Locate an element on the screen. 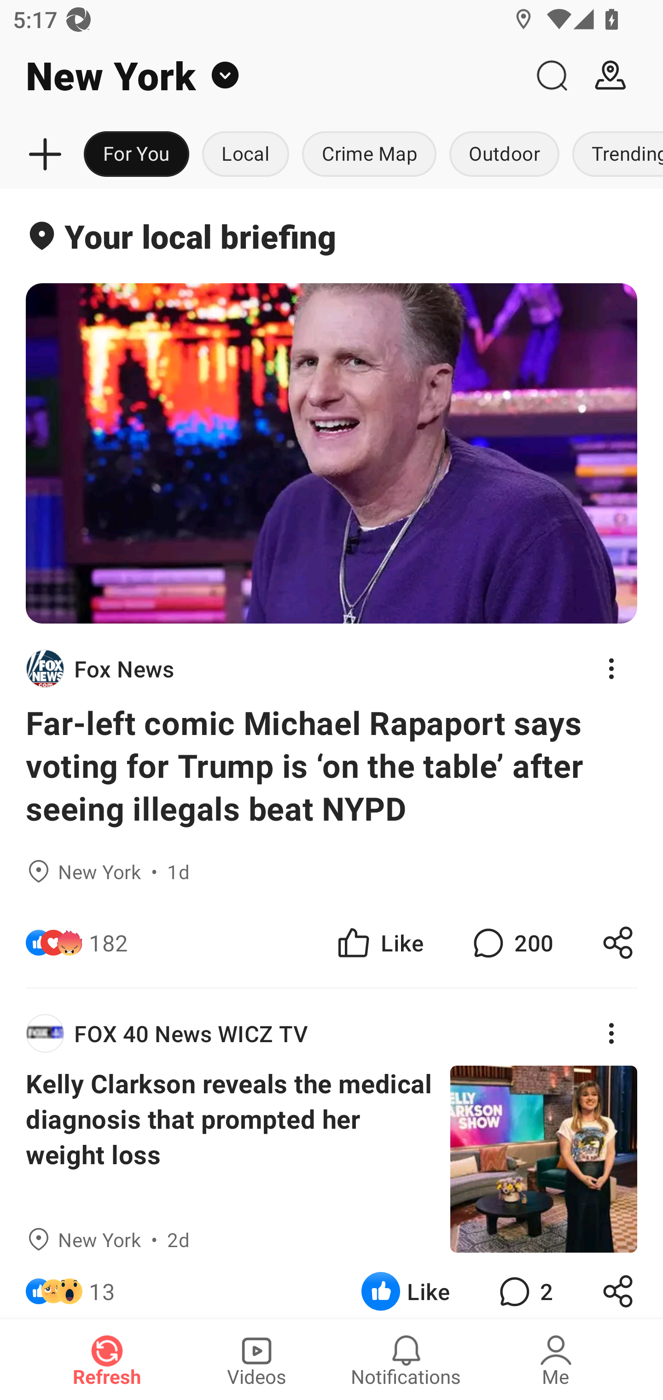 Image resolution: width=663 pixels, height=1400 pixels. Videos is located at coordinates (256, 1359).